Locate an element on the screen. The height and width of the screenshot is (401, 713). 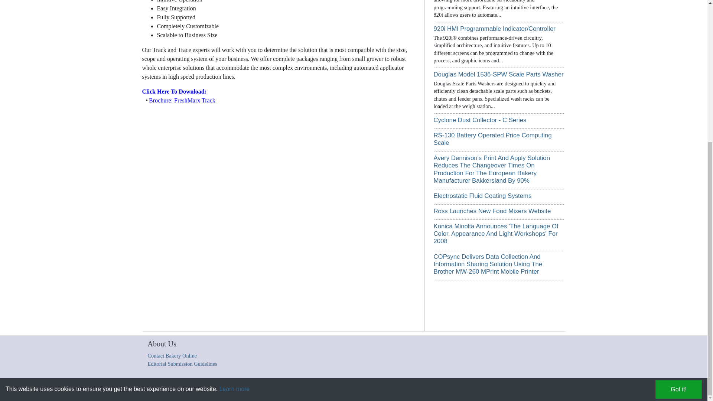
Cyclone Dust Collector - C Series is located at coordinates (480, 120).